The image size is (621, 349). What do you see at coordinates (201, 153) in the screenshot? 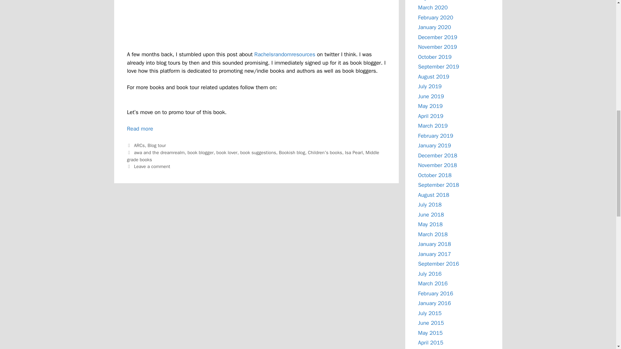
I see `July 2020` at bounding box center [201, 153].